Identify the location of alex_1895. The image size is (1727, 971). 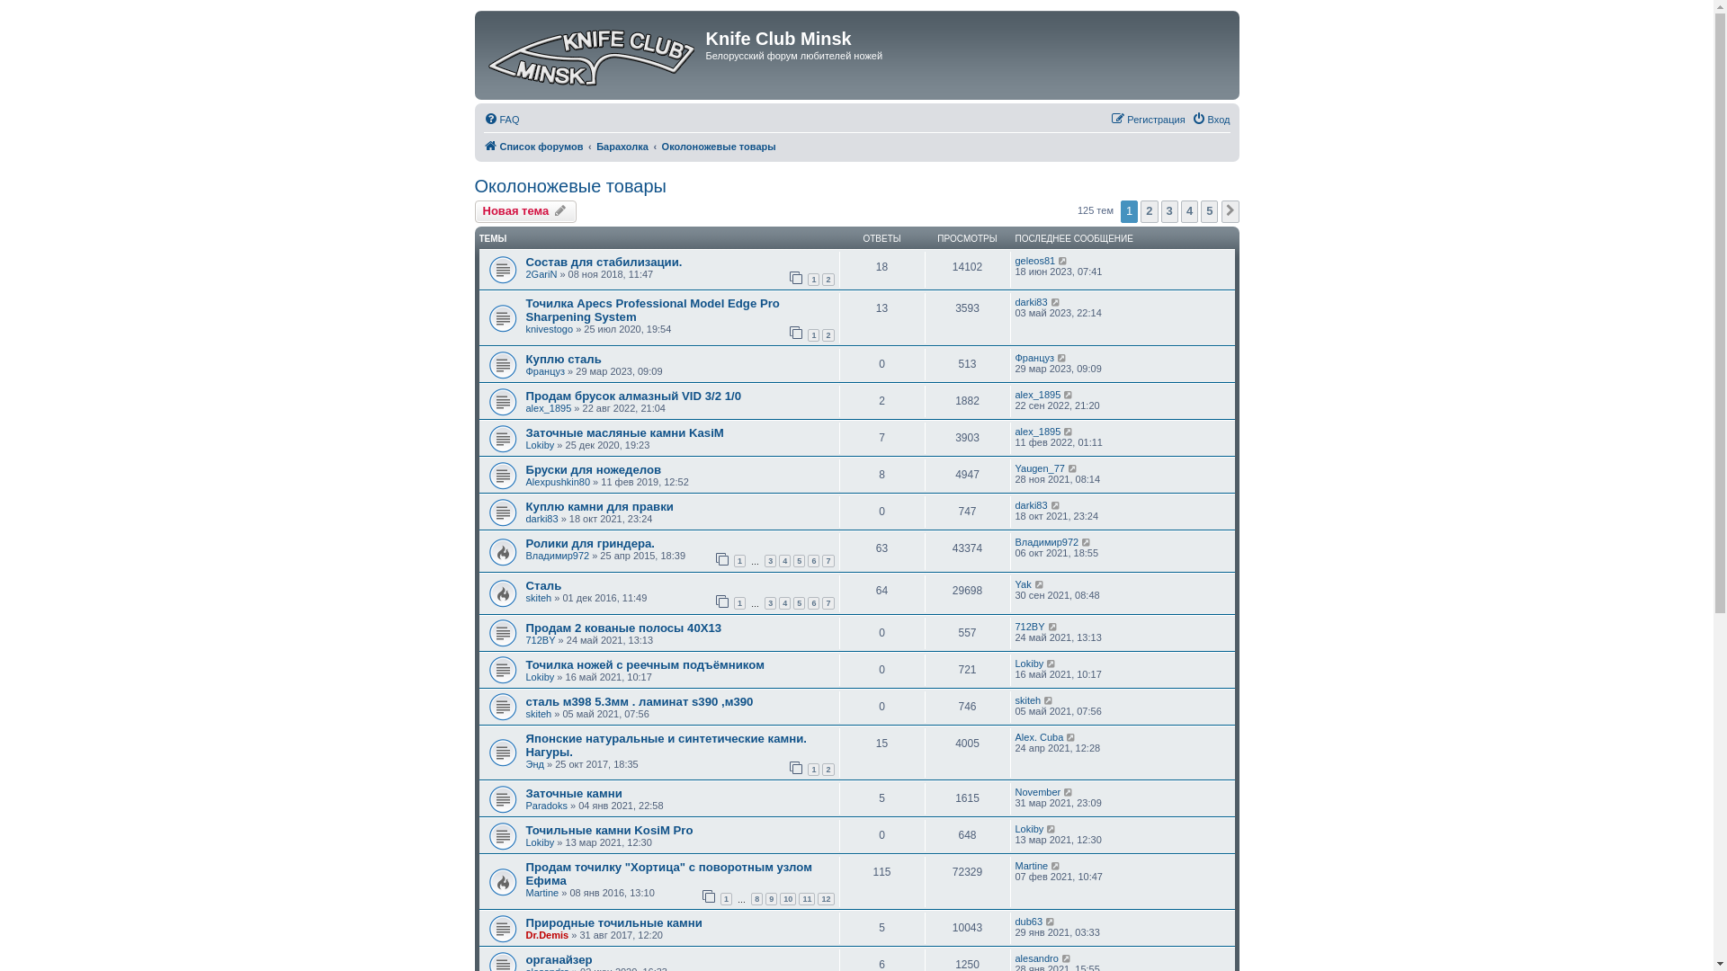
(1038, 432).